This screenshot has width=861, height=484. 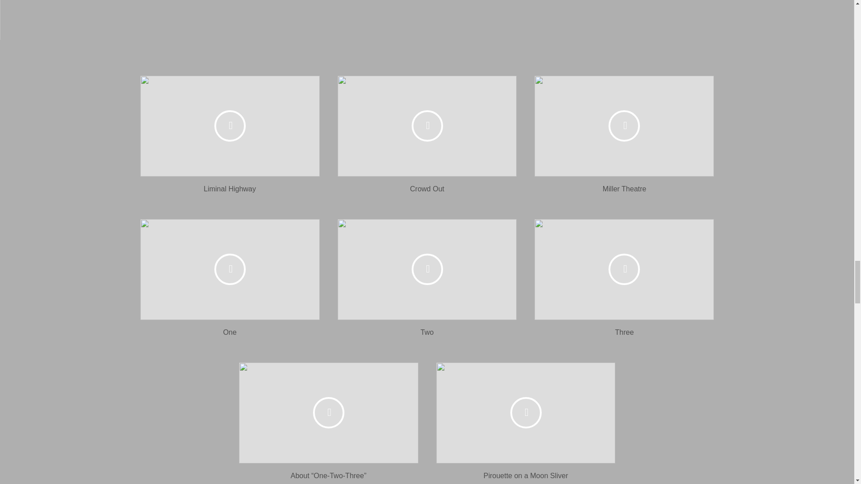 I want to click on Pirouette on a Moon Sliver, so click(x=526, y=476).